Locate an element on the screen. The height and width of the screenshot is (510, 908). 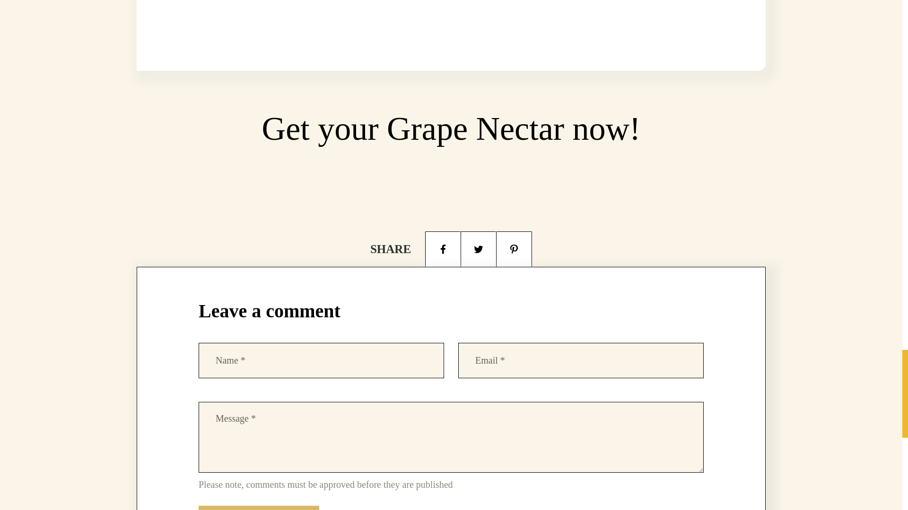
Post comment is located at coordinates (259, 508).